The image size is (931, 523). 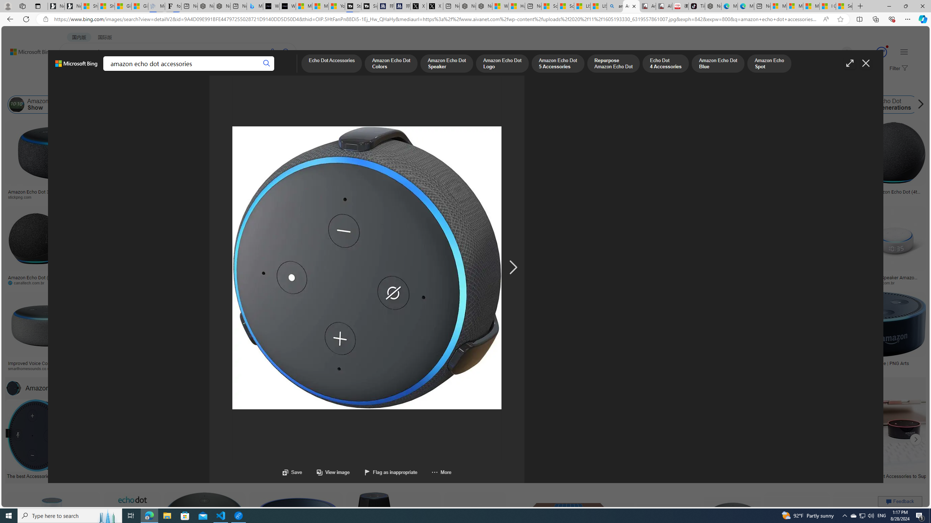 What do you see at coordinates (796, 475) in the screenshot?
I see `Amazon.com: echo dot accessories` at bounding box center [796, 475].